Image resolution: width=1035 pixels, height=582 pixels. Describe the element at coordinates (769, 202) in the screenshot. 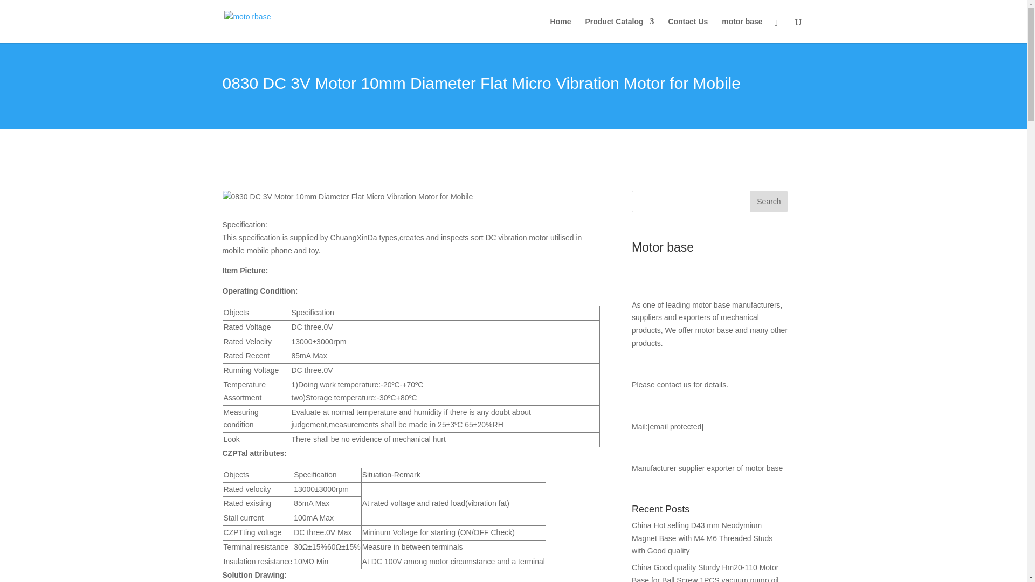

I see `Search` at that location.